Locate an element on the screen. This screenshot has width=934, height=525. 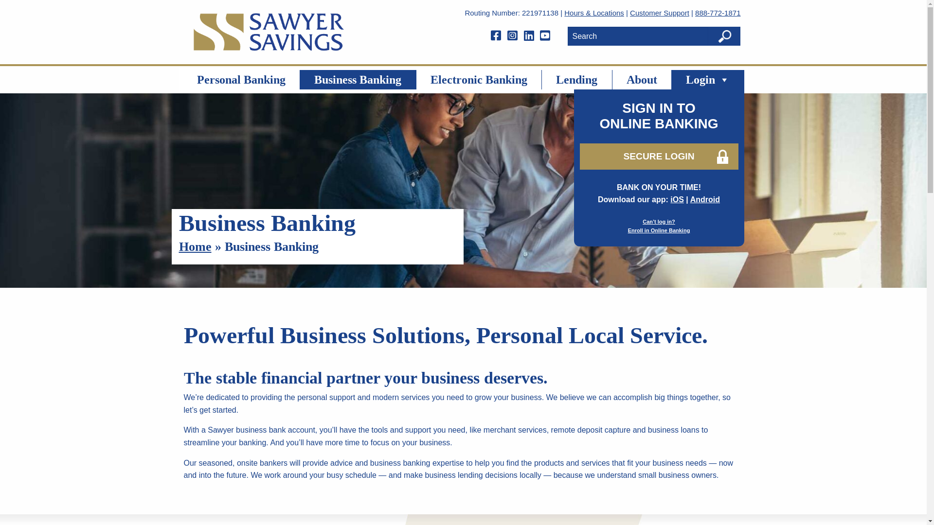
Login is located at coordinates (708, 80).